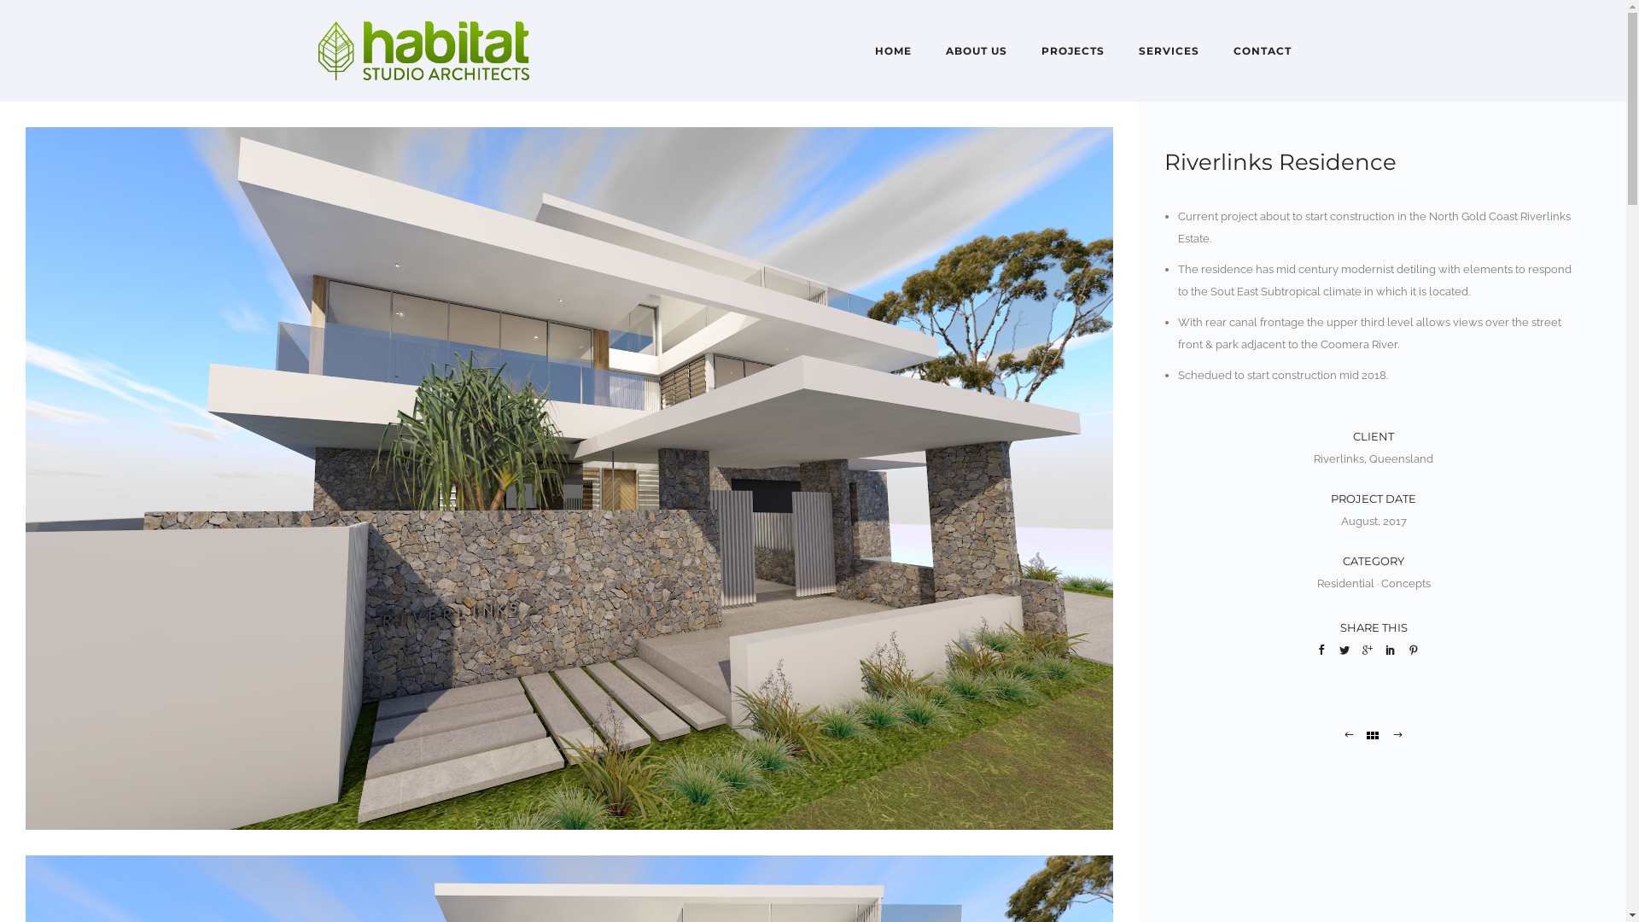 The width and height of the screenshot is (1639, 922). I want to click on ABOUT US, so click(977, 51).